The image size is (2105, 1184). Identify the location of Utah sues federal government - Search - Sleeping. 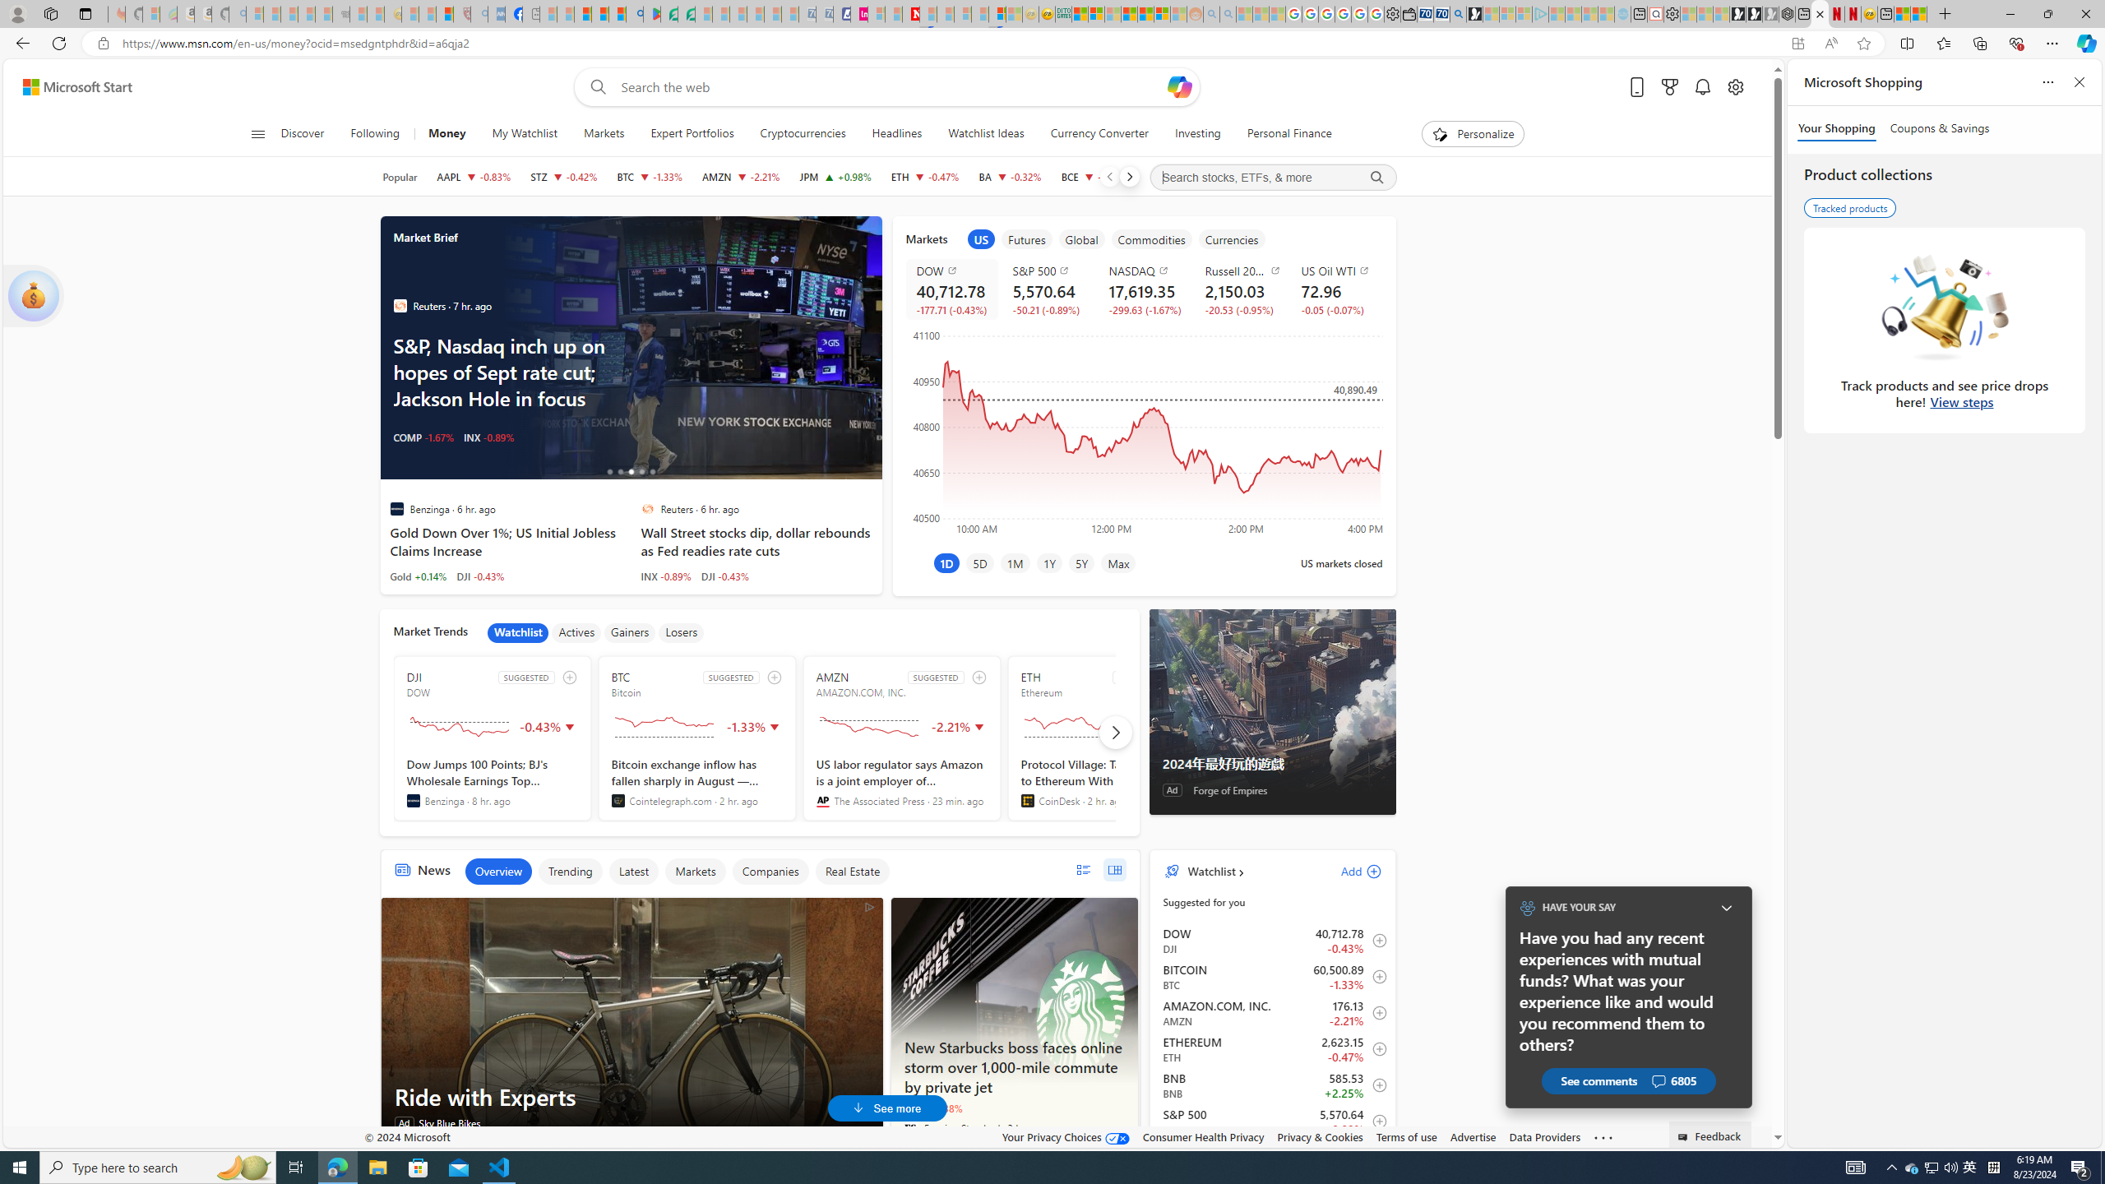
(1228, 14).